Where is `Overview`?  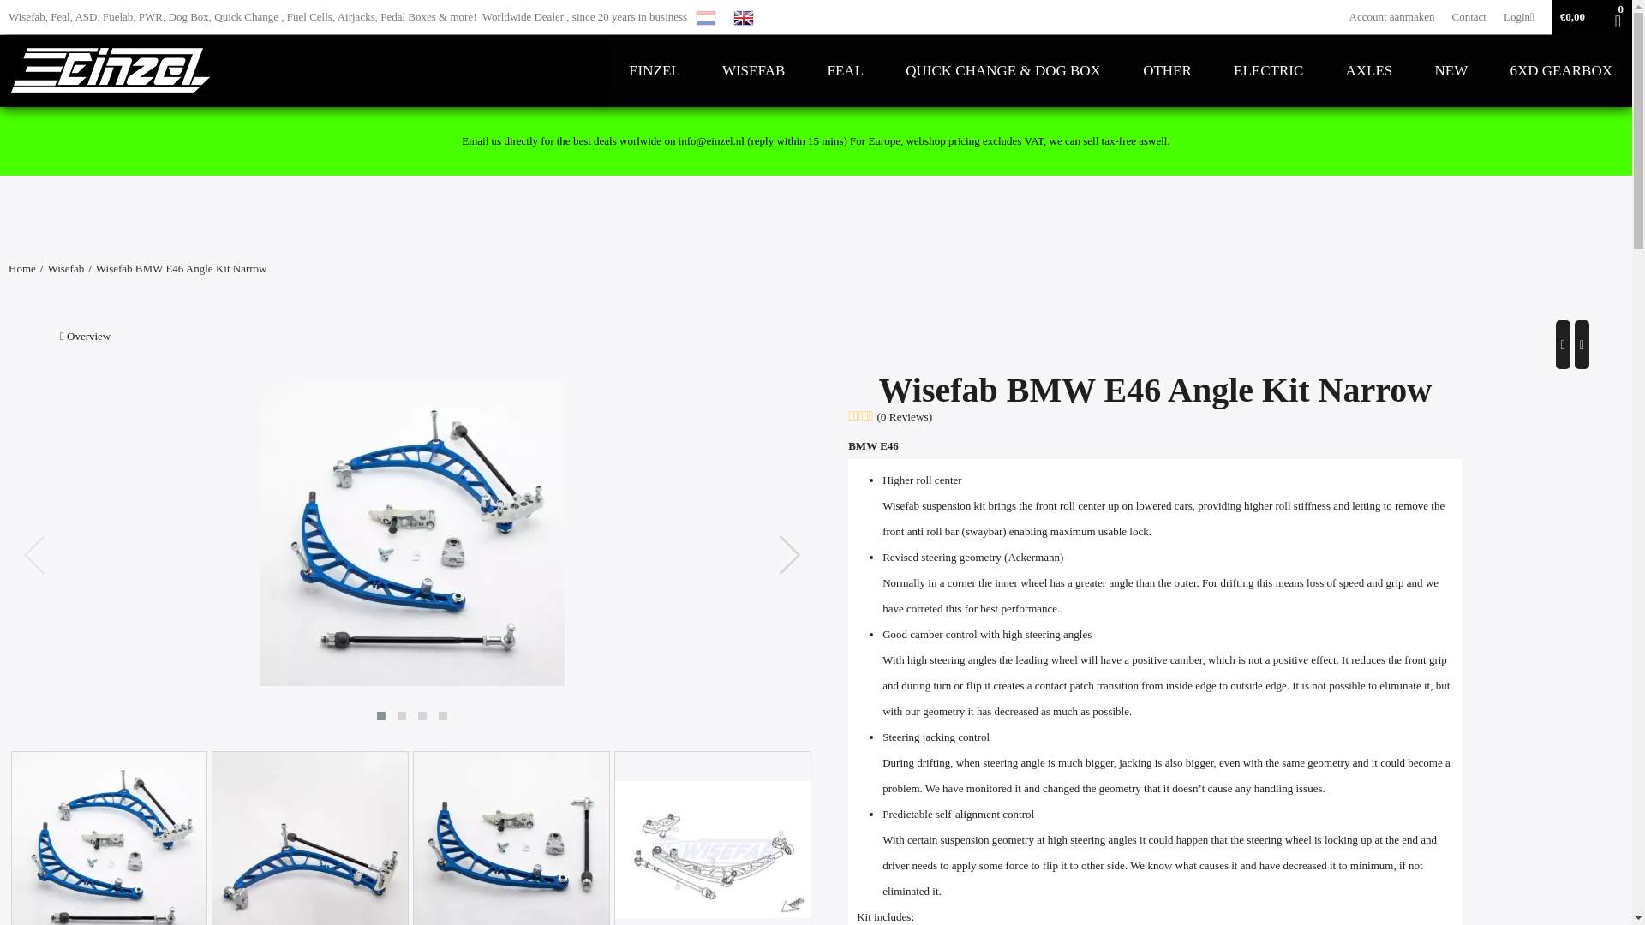 Overview is located at coordinates (84, 336).